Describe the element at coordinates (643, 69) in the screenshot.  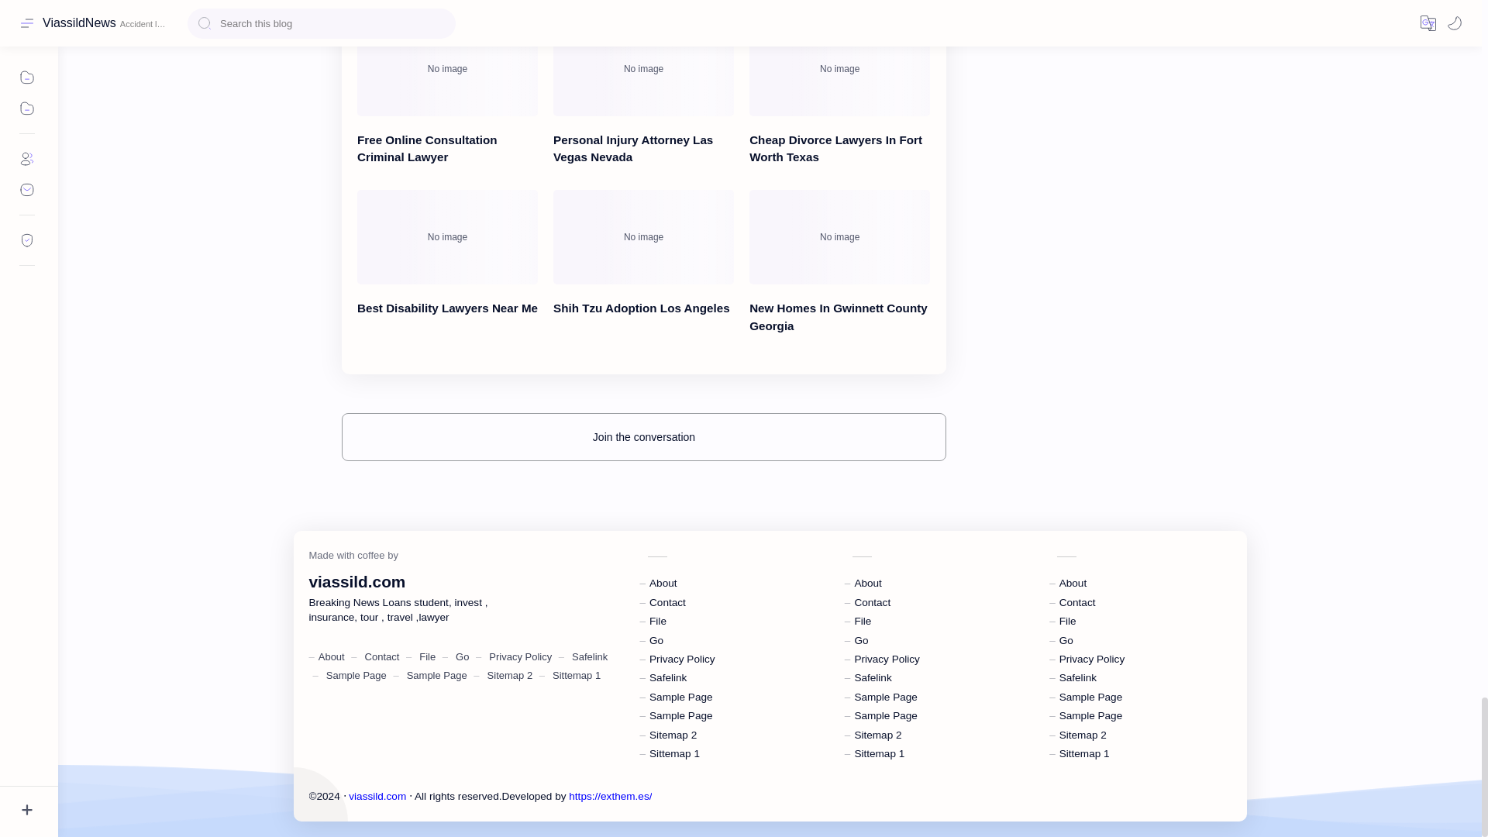
I see `Personal Injury Attorney Las Vegas Nevada` at that location.